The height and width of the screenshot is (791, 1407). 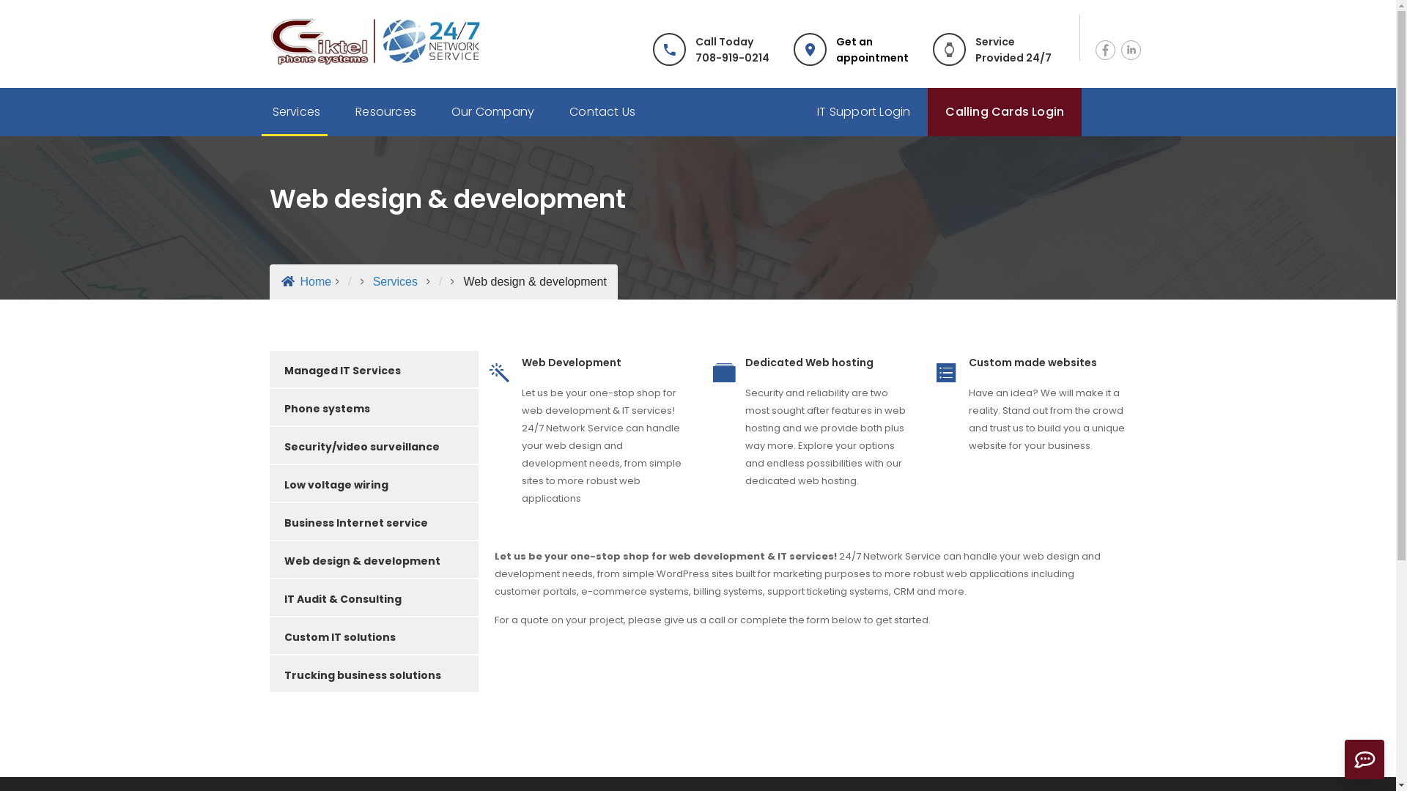 I want to click on Services, so click(x=395, y=281).